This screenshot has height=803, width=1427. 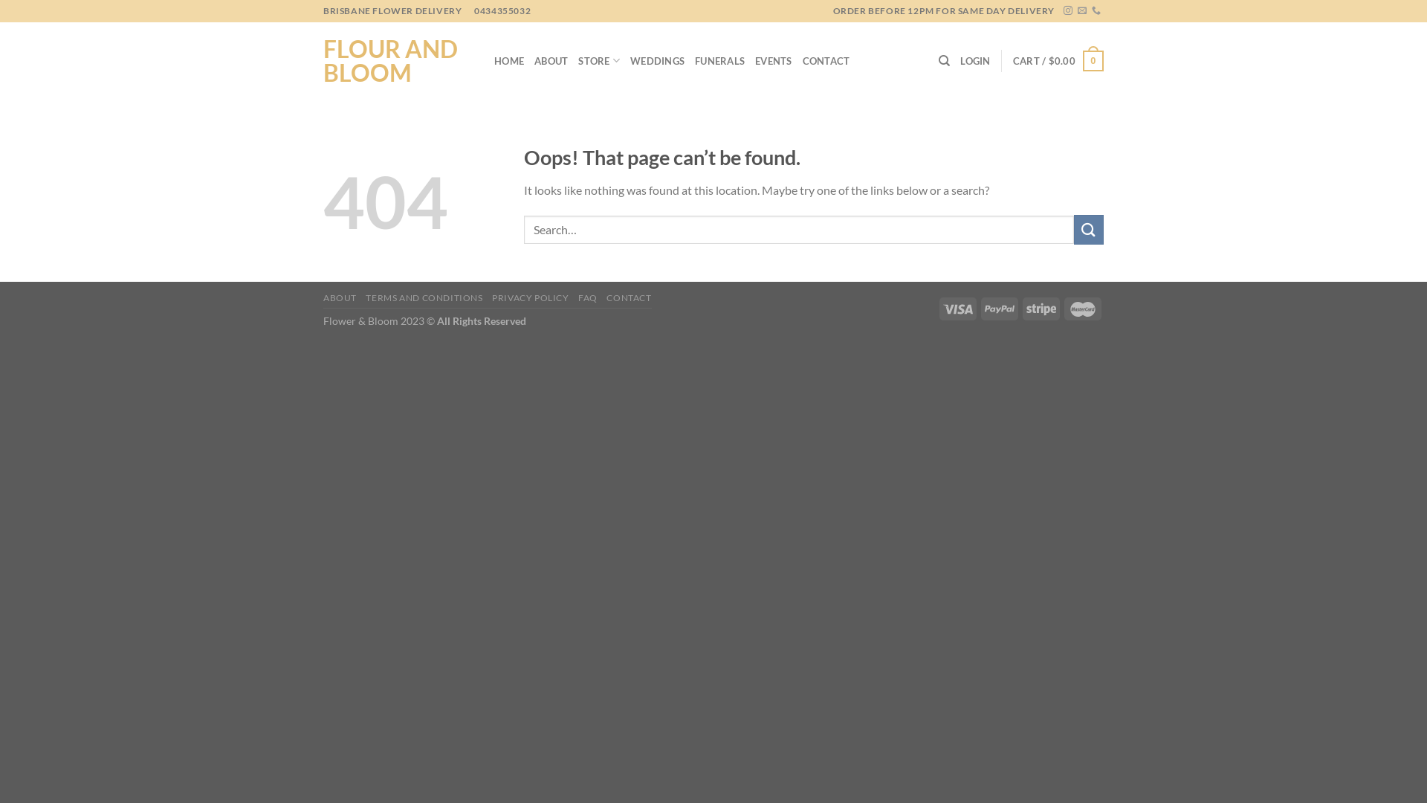 I want to click on FAQ, so click(x=588, y=297).